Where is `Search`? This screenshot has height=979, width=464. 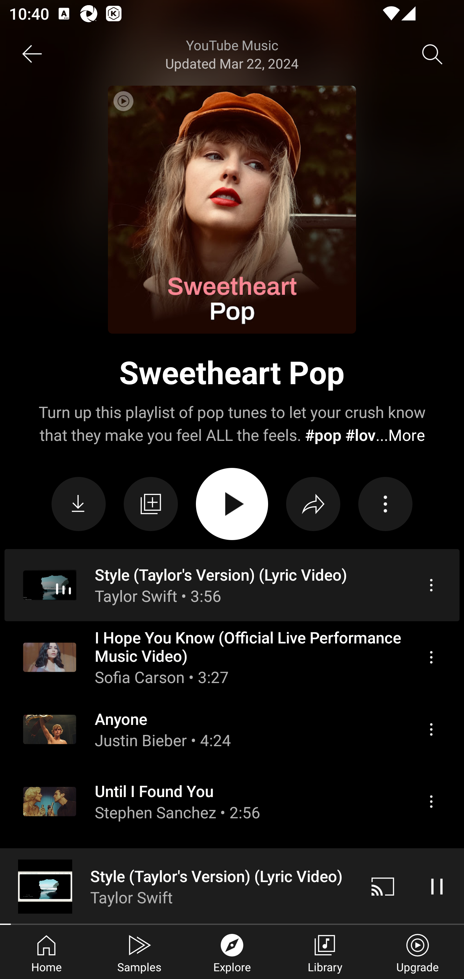 Search is located at coordinates (432, 54).